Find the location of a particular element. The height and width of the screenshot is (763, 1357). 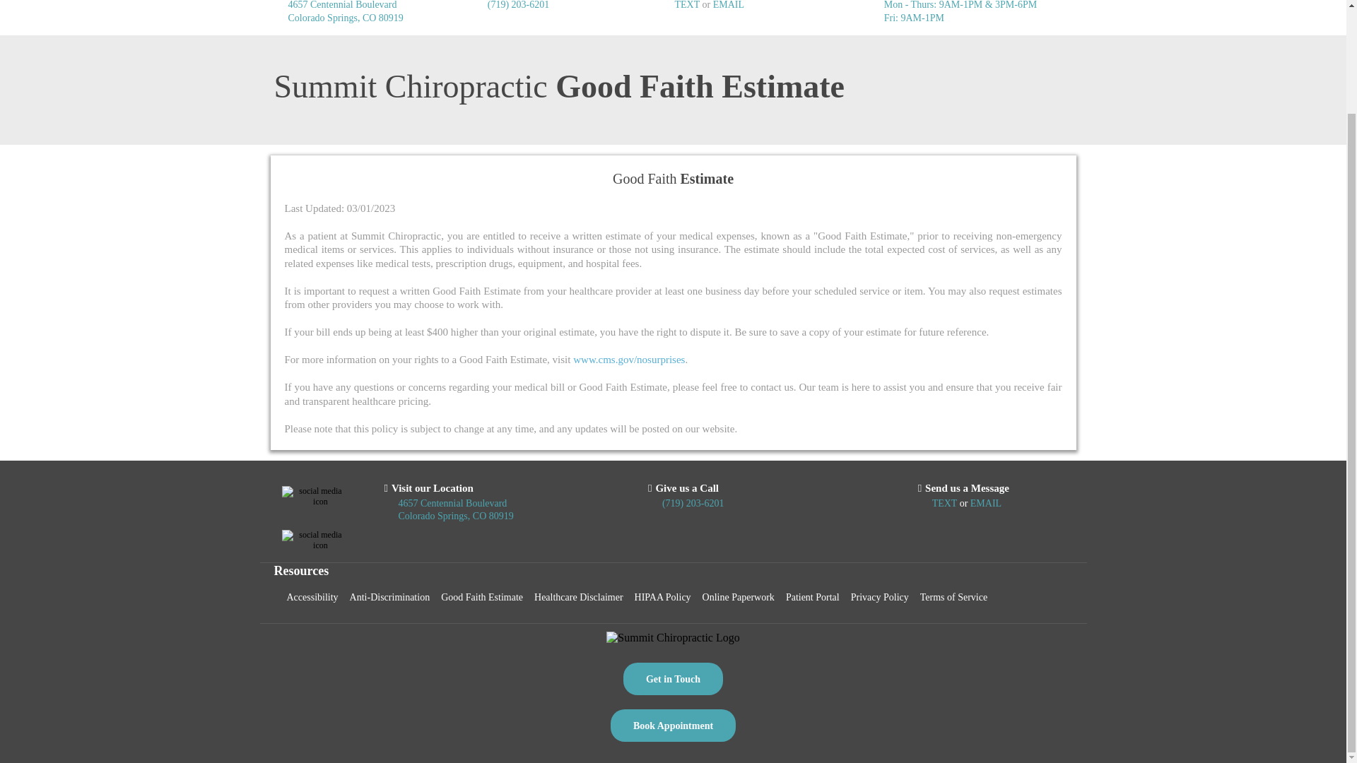

Healthcare Disclaimer is located at coordinates (579, 598).